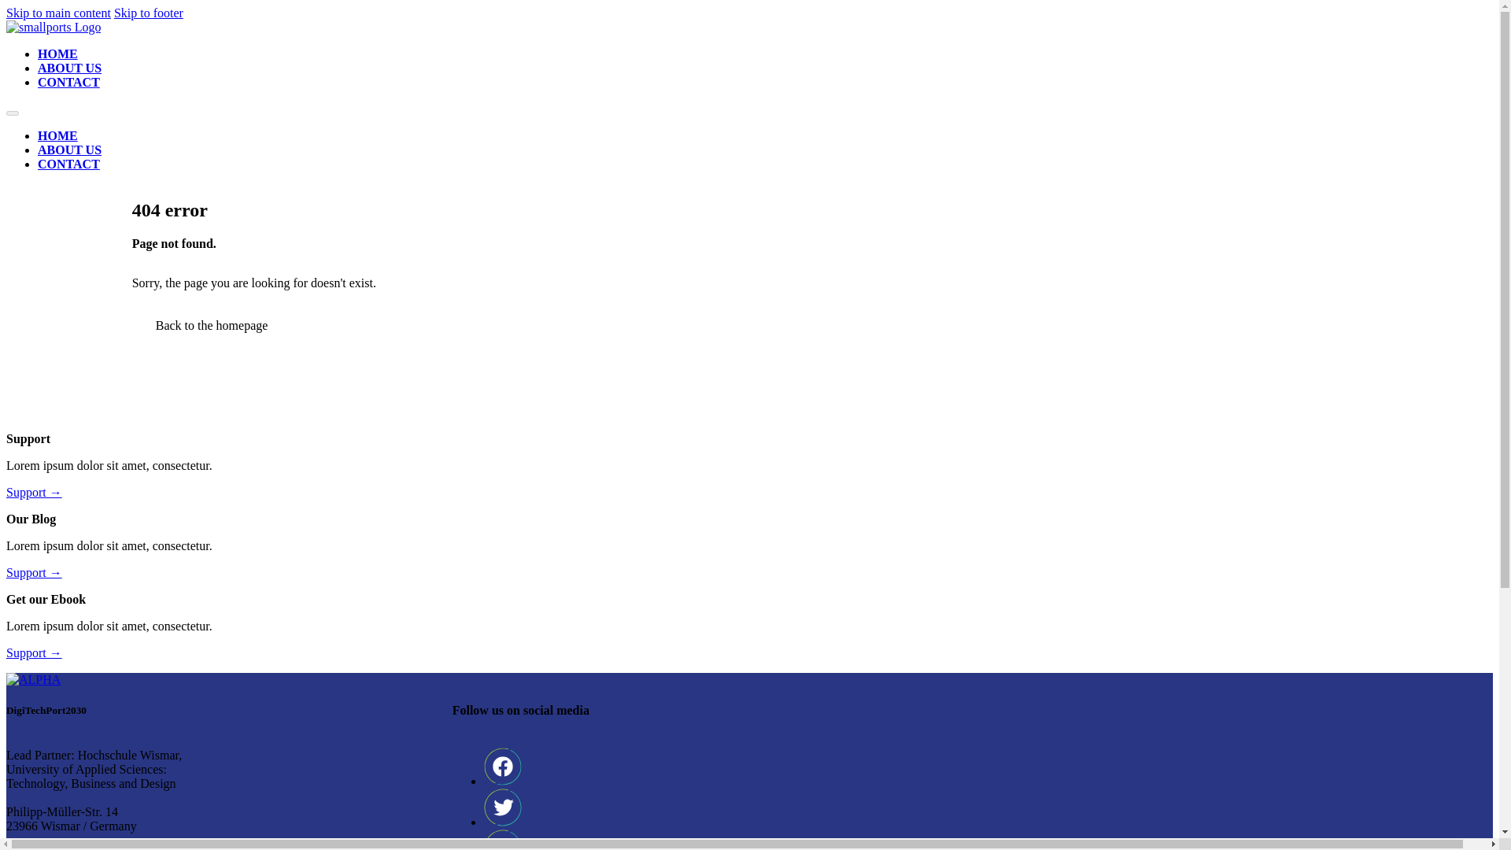 Image resolution: width=1511 pixels, height=850 pixels. Describe the element at coordinates (58, 13) in the screenshot. I see `Skip to main content` at that location.